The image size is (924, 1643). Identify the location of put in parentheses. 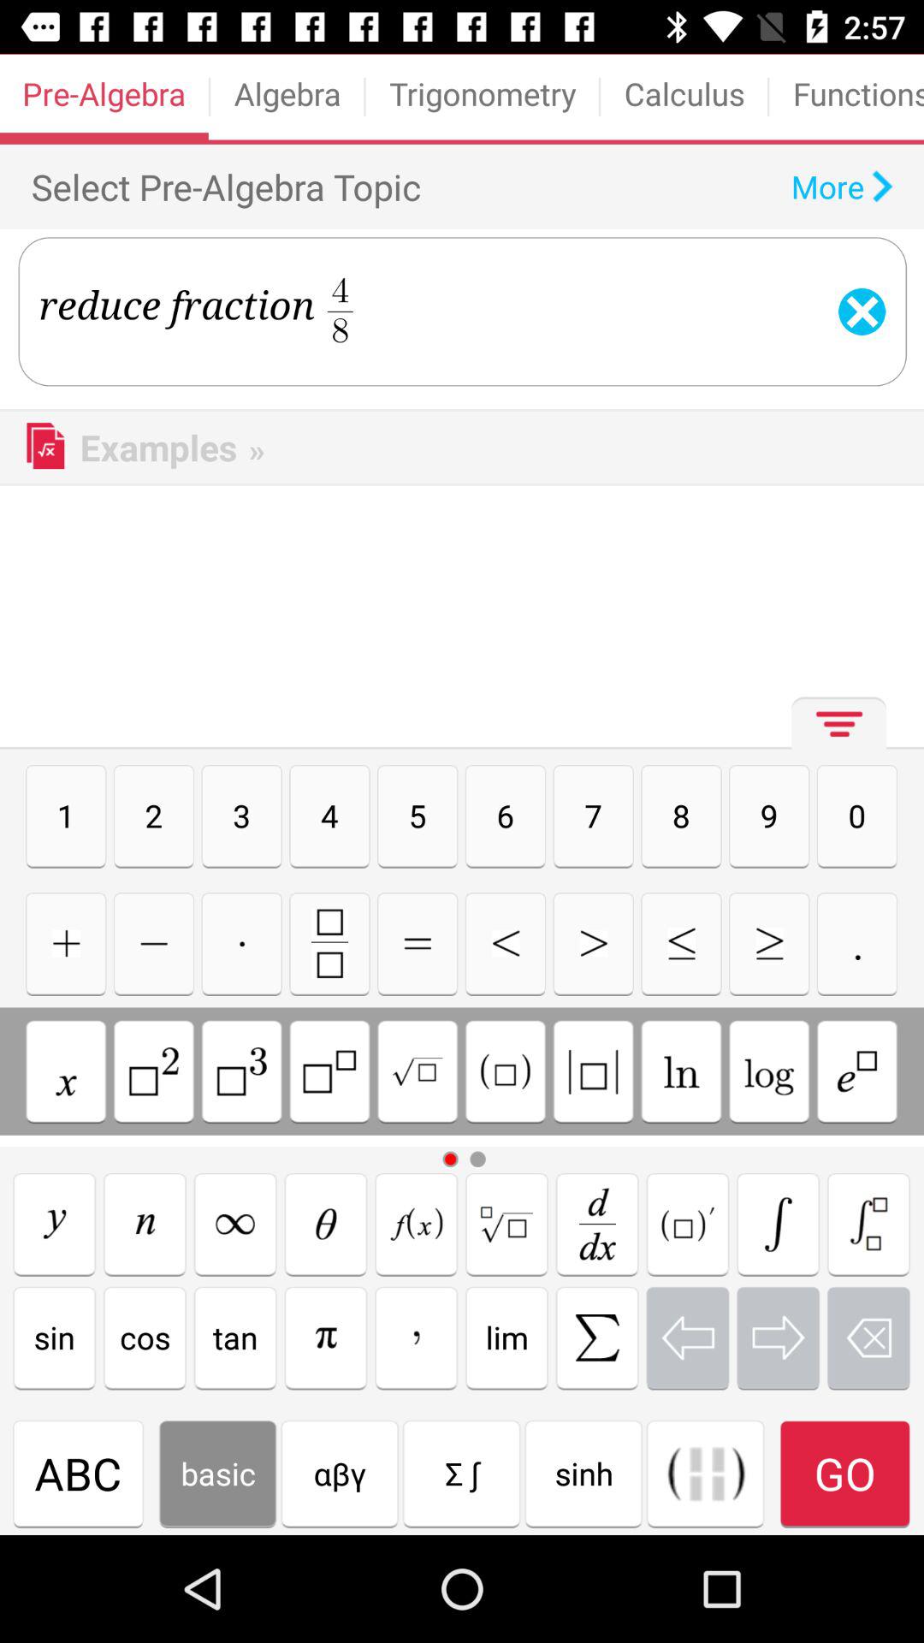
(505, 1071).